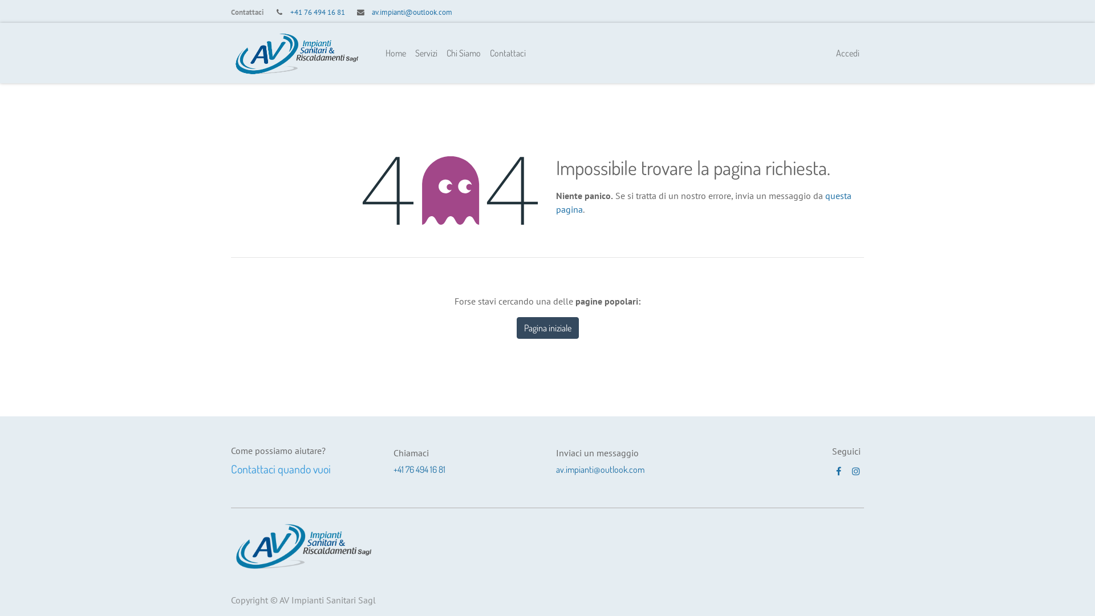 The width and height of the screenshot is (1095, 616). What do you see at coordinates (412, 13) in the screenshot?
I see `av.impianti@outlook.com` at bounding box center [412, 13].